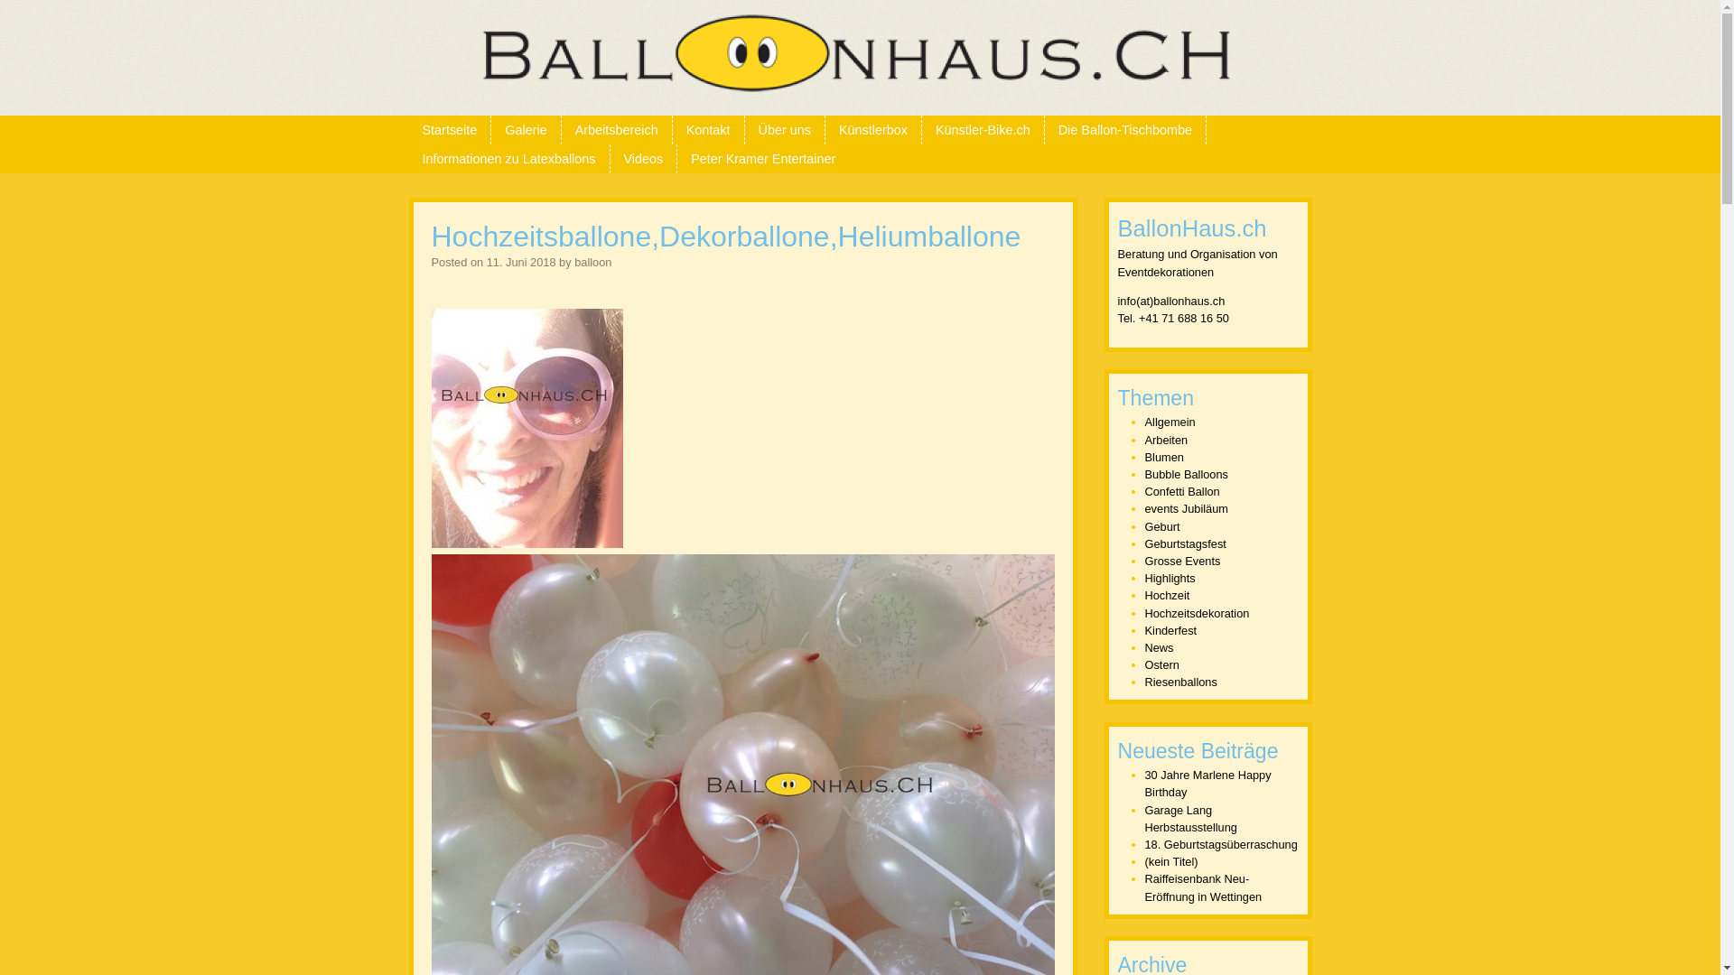 The image size is (1734, 975). What do you see at coordinates (1160, 648) in the screenshot?
I see `News` at bounding box center [1160, 648].